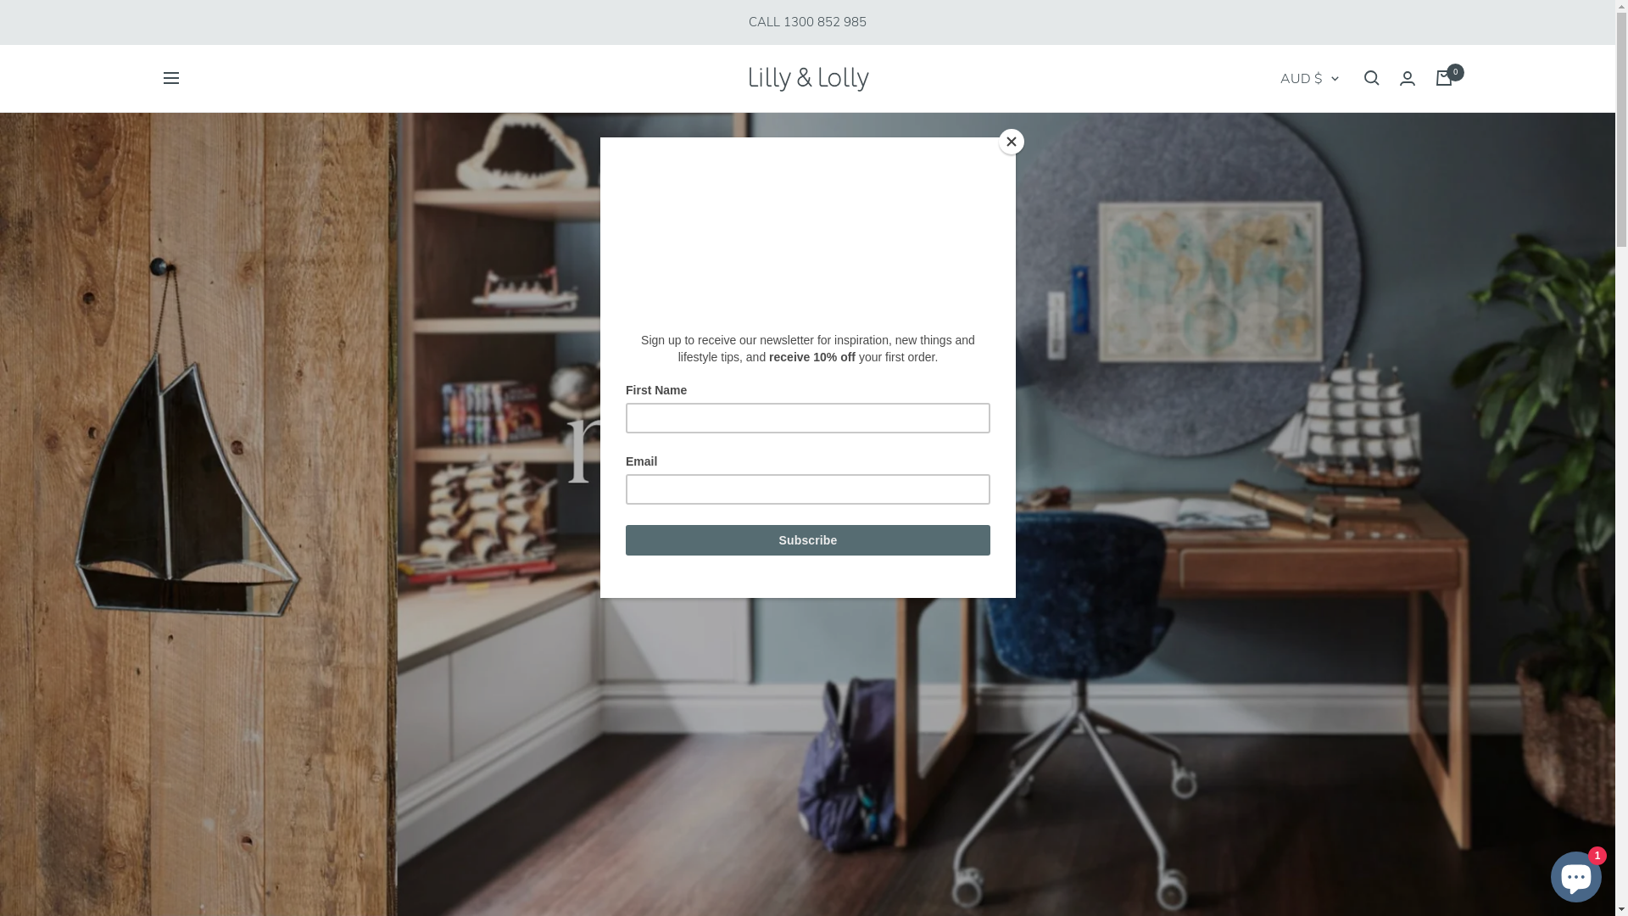  I want to click on BSD, so click(198, 373).